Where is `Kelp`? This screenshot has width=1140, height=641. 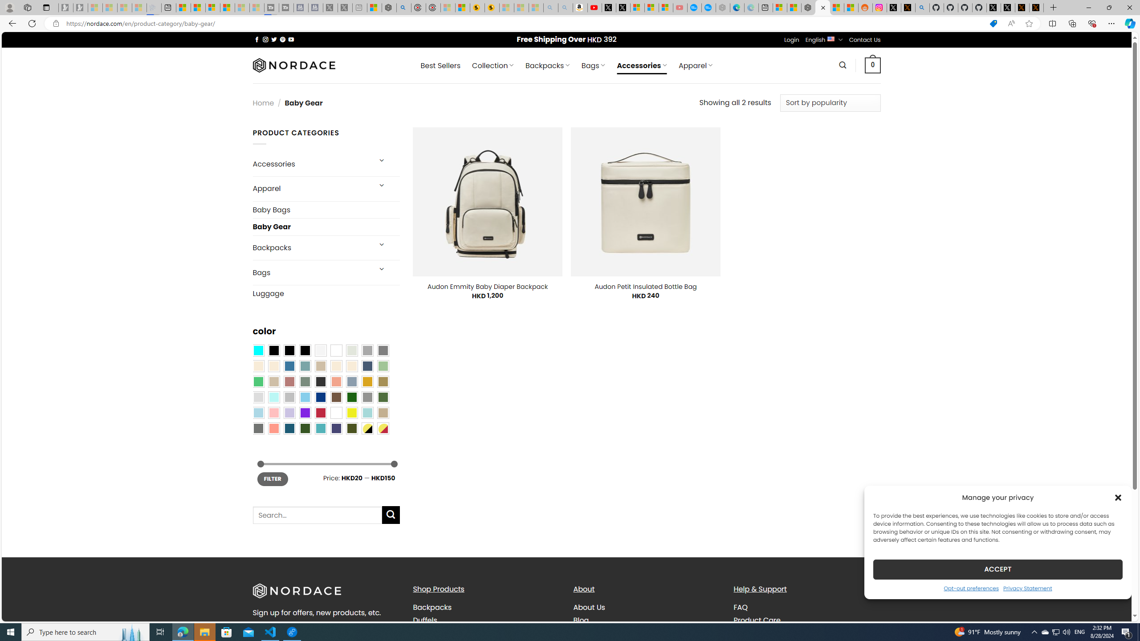 Kelp is located at coordinates (383, 382).